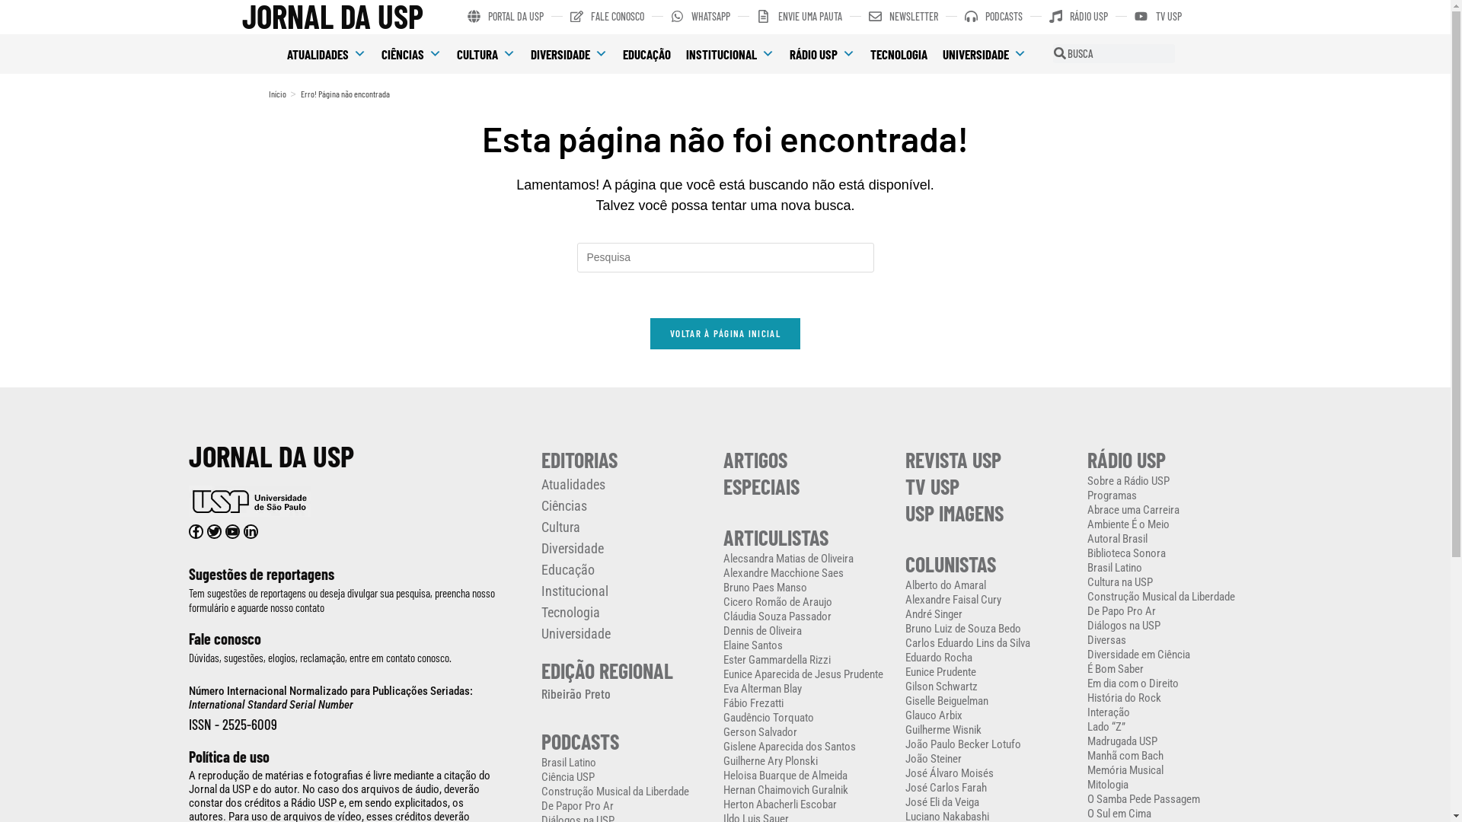 The width and height of the screenshot is (1462, 822). Describe the element at coordinates (755, 460) in the screenshot. I see `ARTIGOS` at that location.